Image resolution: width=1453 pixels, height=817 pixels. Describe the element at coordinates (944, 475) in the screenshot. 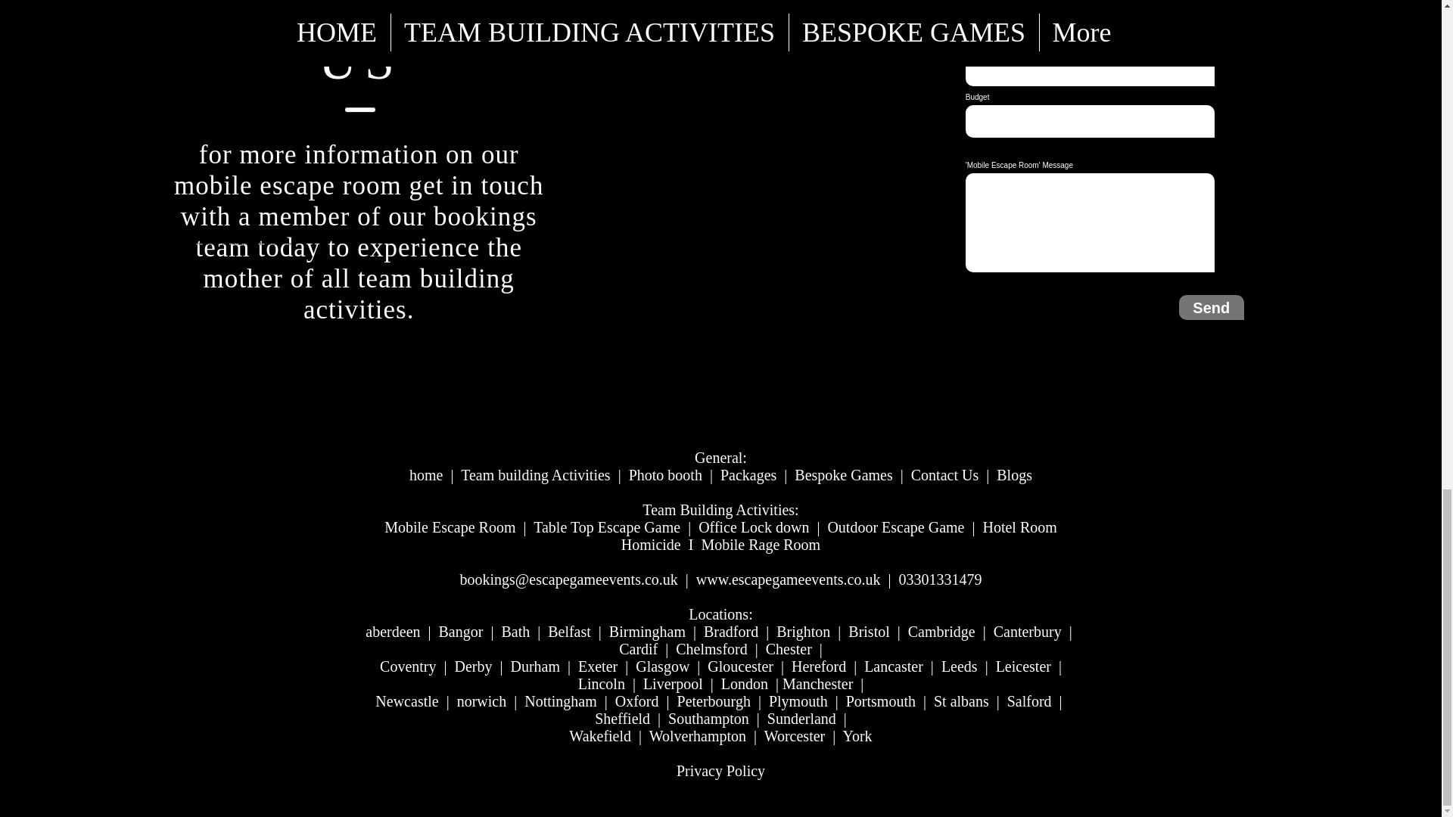

I see `Contact Us` at that location.